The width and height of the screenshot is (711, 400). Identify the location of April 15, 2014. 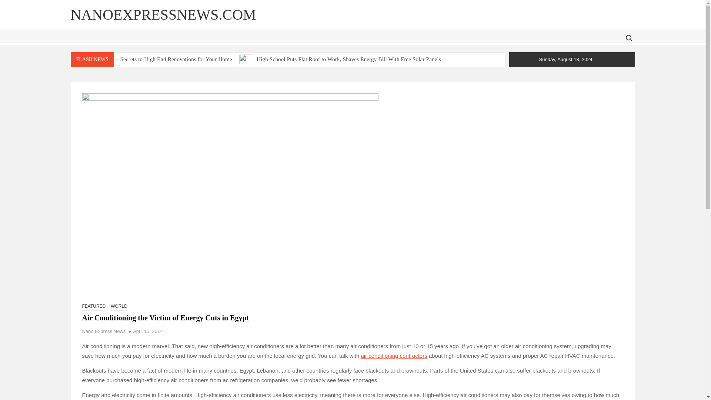
(148, 331).